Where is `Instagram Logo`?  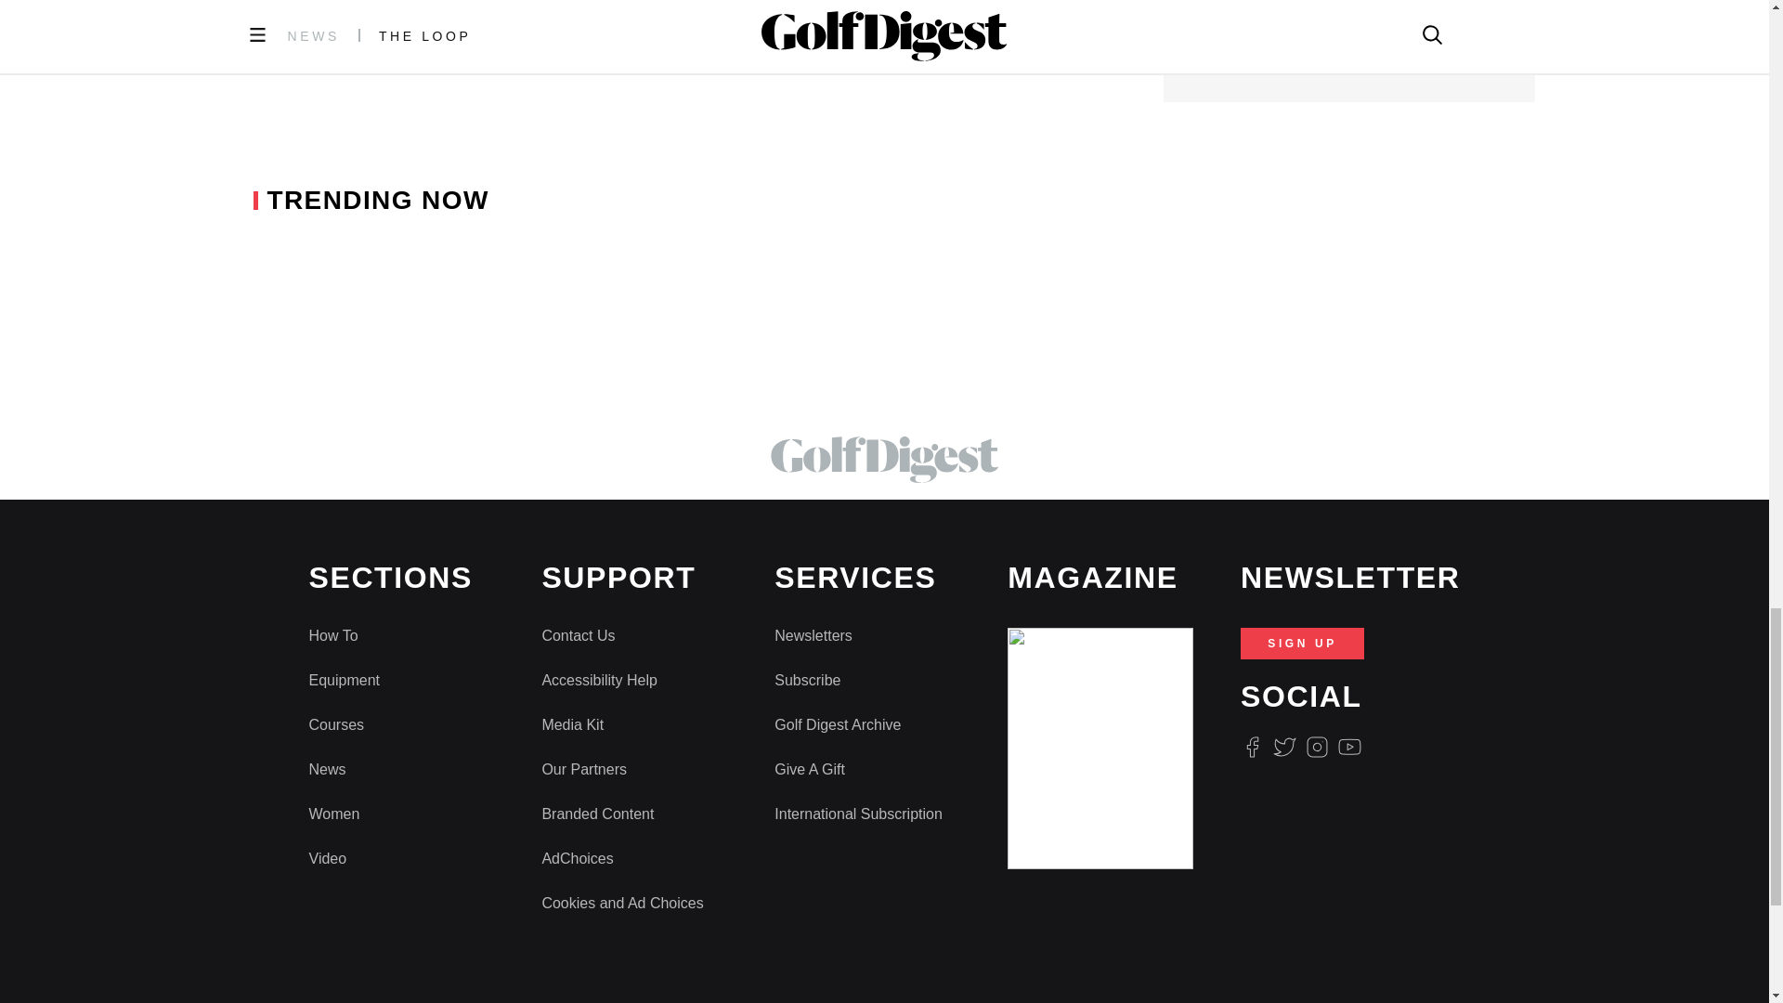
Instagram Logo is located at coordinates (1317, 747).